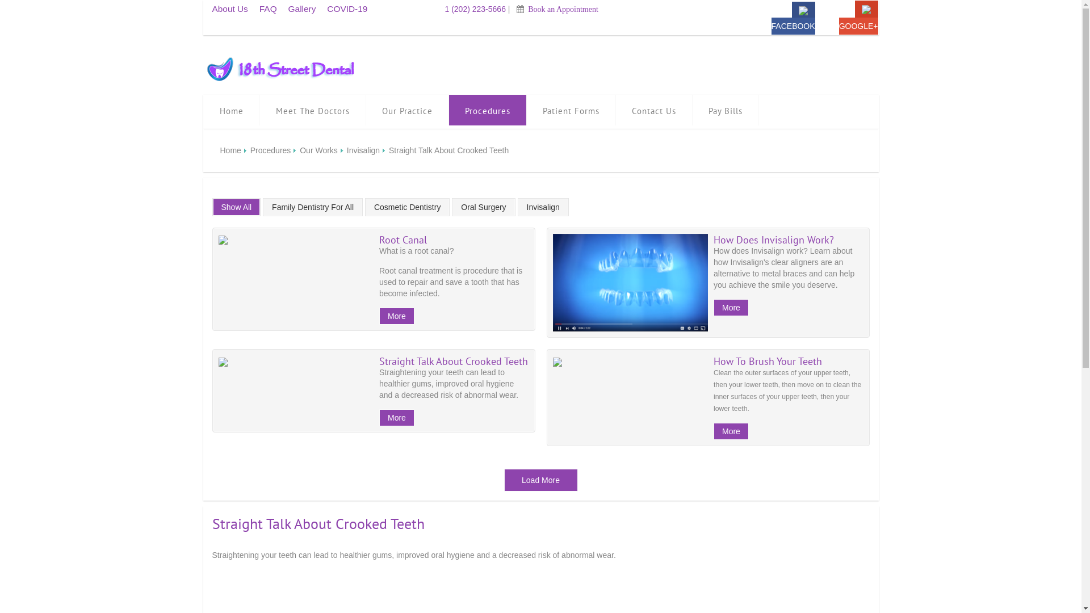 The height and width of the screenshot is (613, 1090). What do you see at coordinates (313, 110) in the screenshot?
I see `Meet The Doctors` at bounding box center [313, 110].